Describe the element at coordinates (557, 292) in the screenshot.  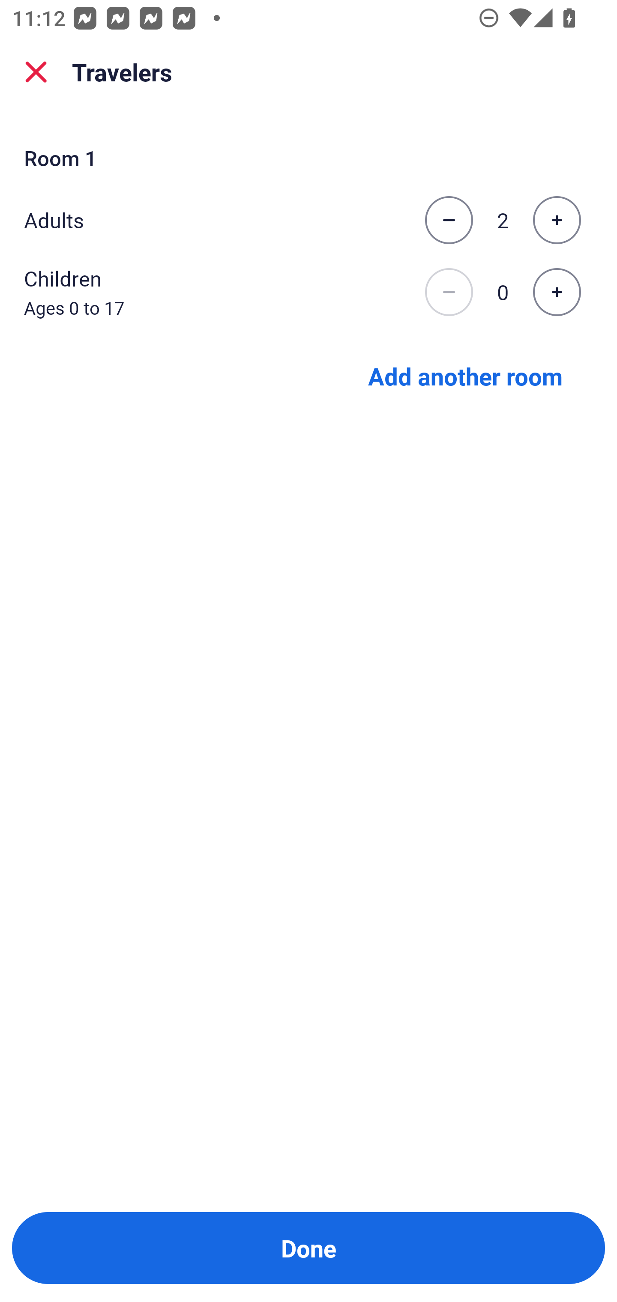
I see `Increase the number of children` at that location.